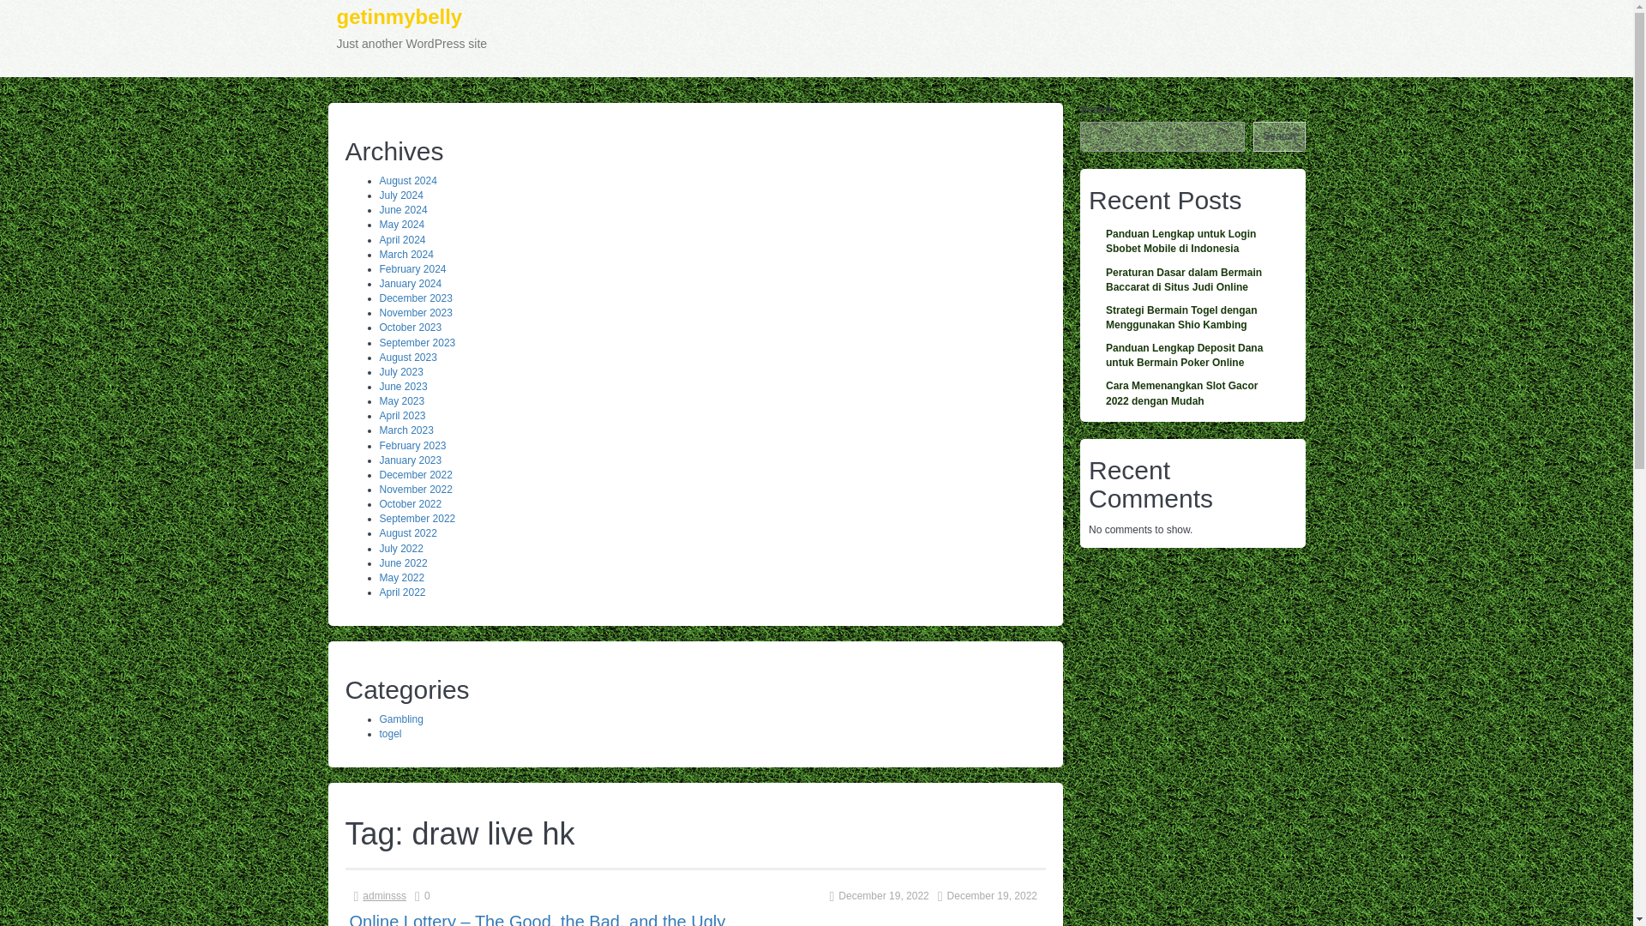 The width and height of the screenshot is (1646, 926). What do you see at coordinates (415, 474) in the screenshot?
I see `December 2022` at bounding box center [415, 474].